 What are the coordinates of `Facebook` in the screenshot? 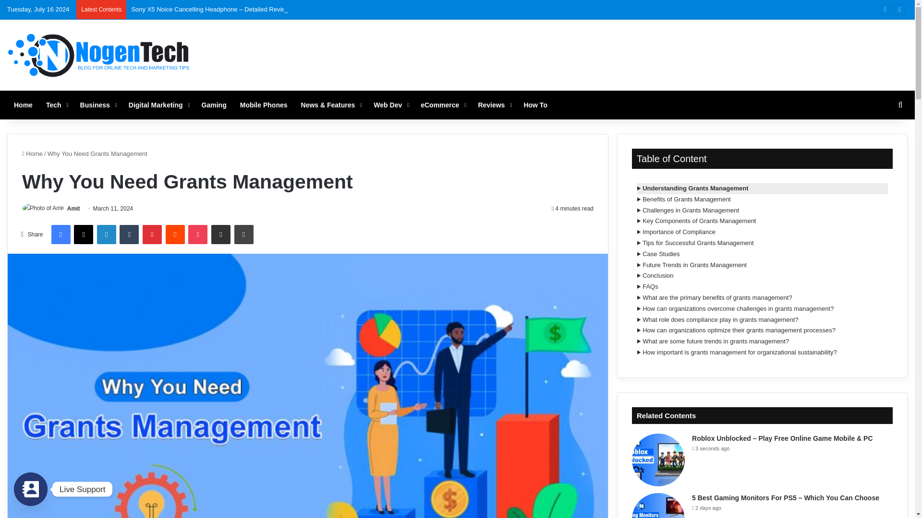 It's located at (60, 234).